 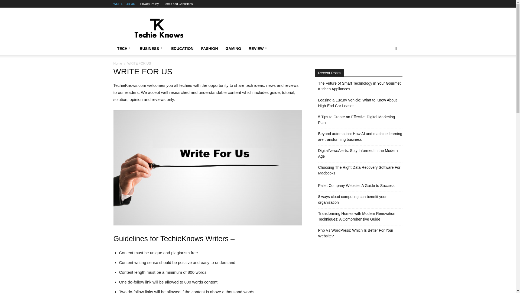 I want to click on EDUCATION, so click(x=182, y=49).